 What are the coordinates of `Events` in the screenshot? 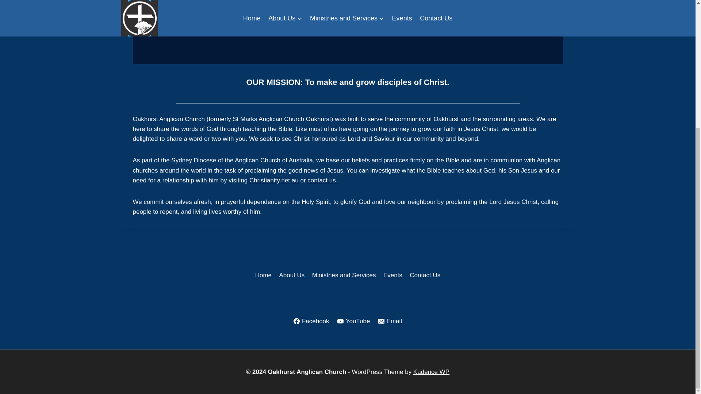 It's located at (393, 275).